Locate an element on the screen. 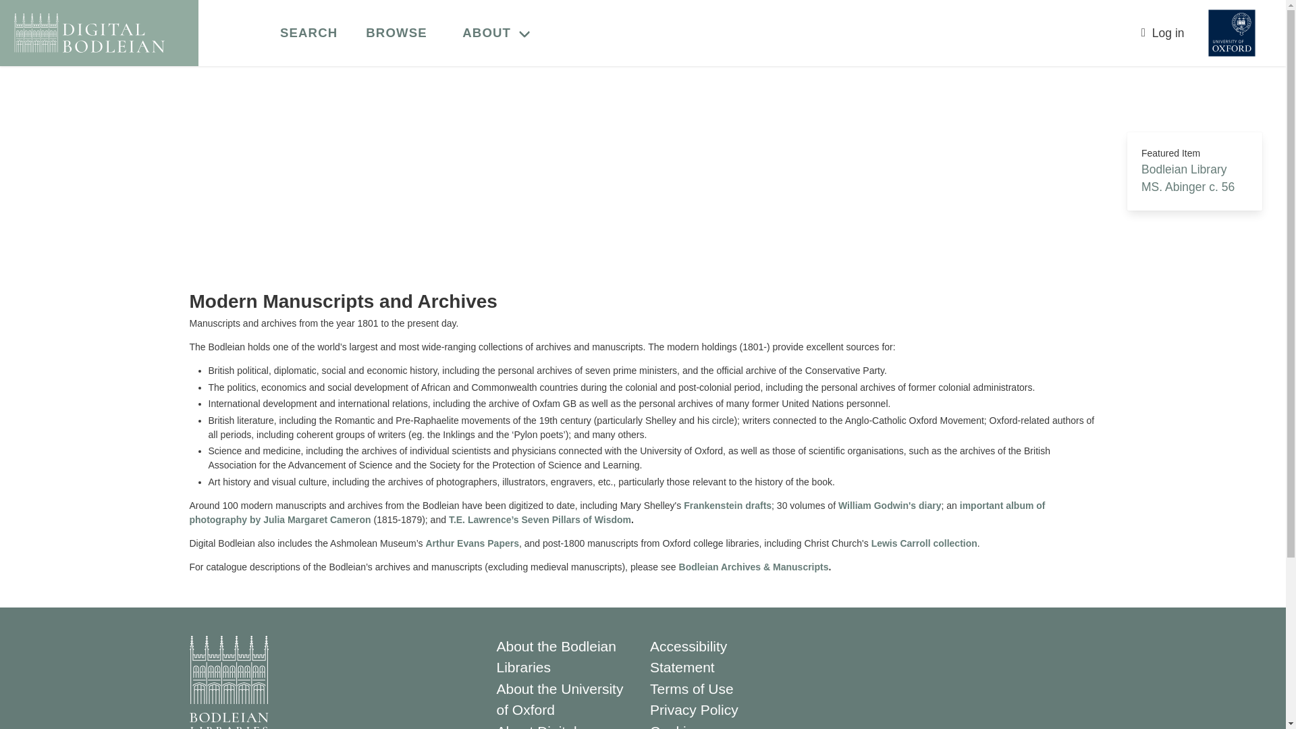  Bodleian Library MS. Abinger c. 56 is located at coordinates (1188, 178).